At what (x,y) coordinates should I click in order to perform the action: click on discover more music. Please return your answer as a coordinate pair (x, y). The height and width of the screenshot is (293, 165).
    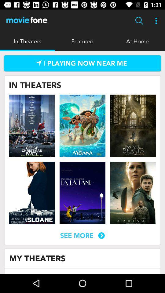
    Looking at the image, I should click on (82, 63).